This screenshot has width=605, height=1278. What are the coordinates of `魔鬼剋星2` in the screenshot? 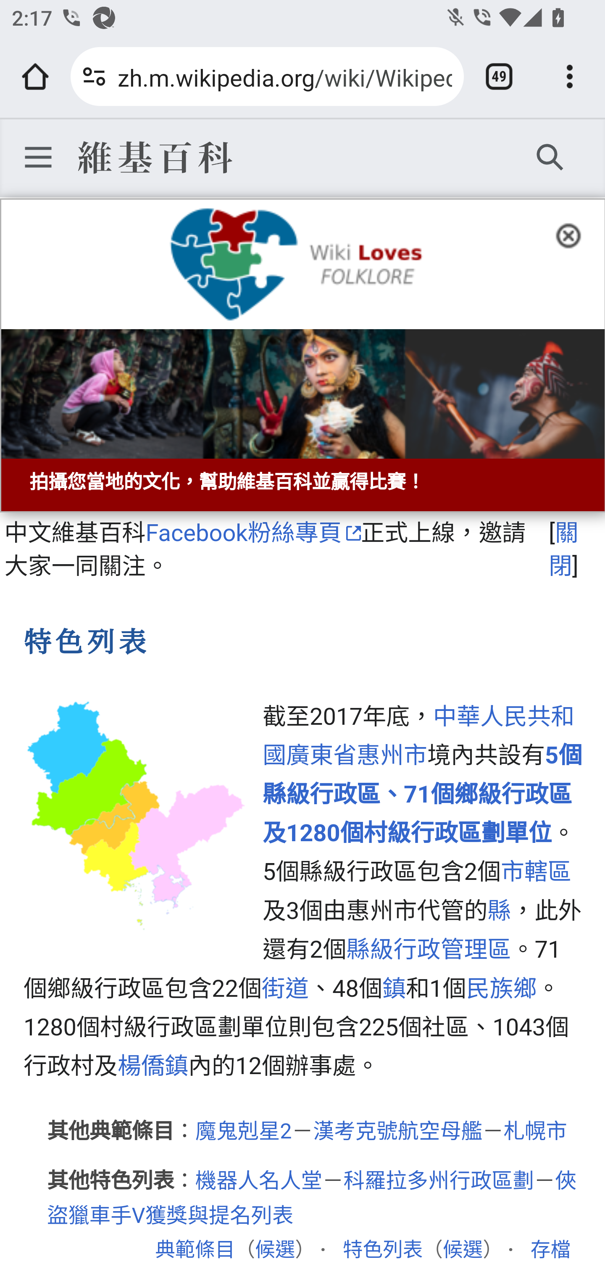 It's located at (243, 1132).